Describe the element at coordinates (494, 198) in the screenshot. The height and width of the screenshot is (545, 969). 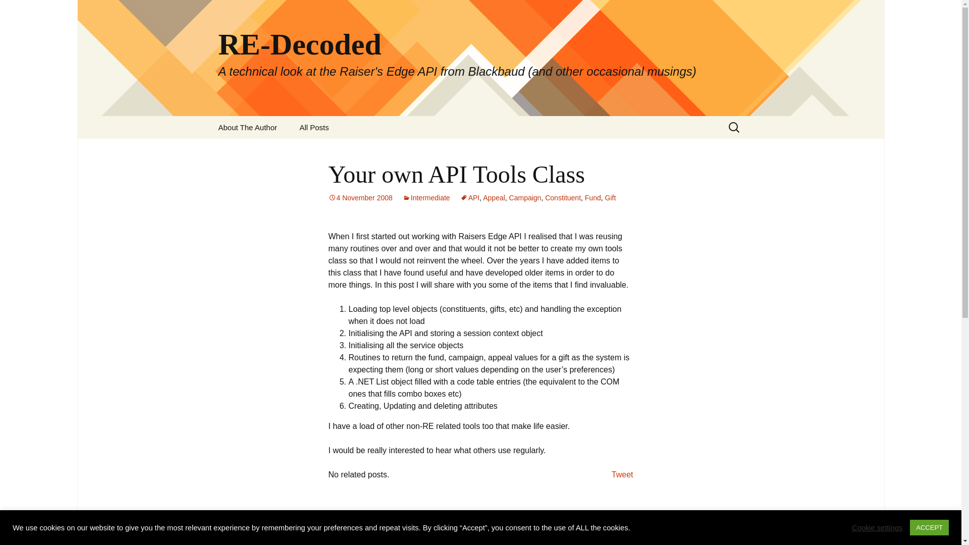
I see `Appeal` at that location.